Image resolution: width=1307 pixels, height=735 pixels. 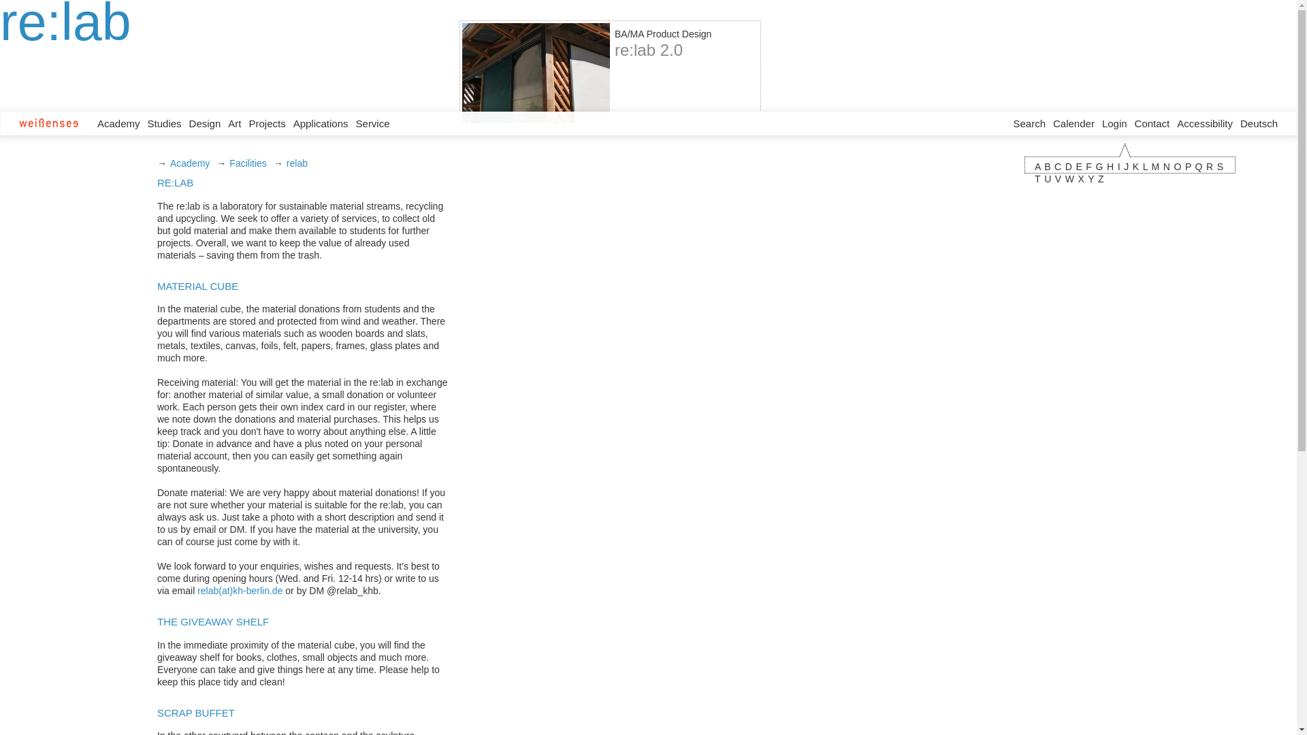 What do you see at coordinates (648, 50) in the screenshot?
I see `re:lab 2.0` at bounding box center [648, 50].